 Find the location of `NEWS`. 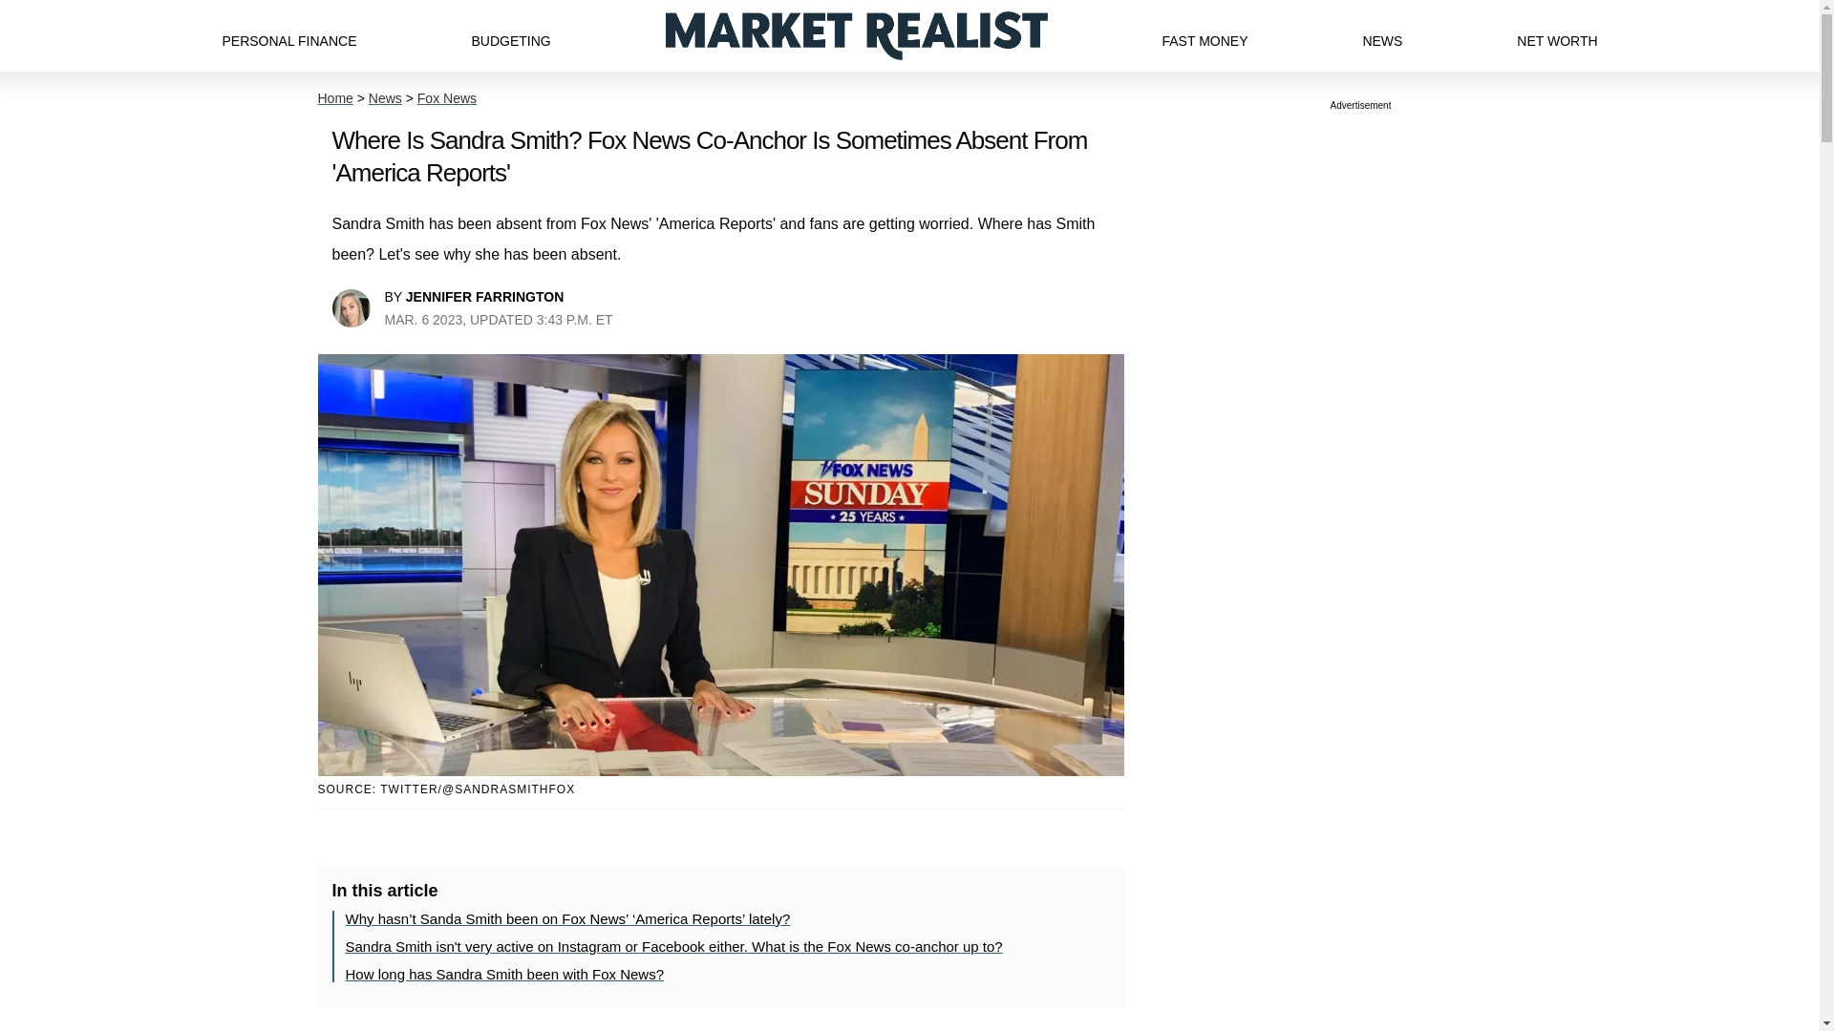

NEWS is located at coordinates (1382, 35).